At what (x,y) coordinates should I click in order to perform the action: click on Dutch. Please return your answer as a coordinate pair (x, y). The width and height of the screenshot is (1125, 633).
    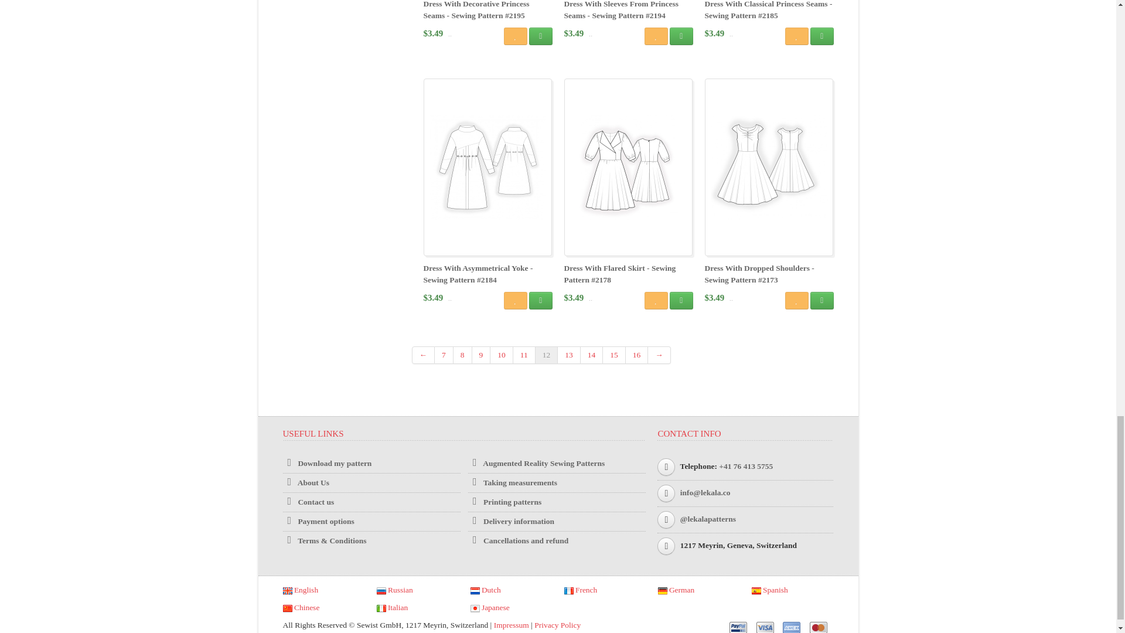
    Looking at the image, I should click on (485, 590).